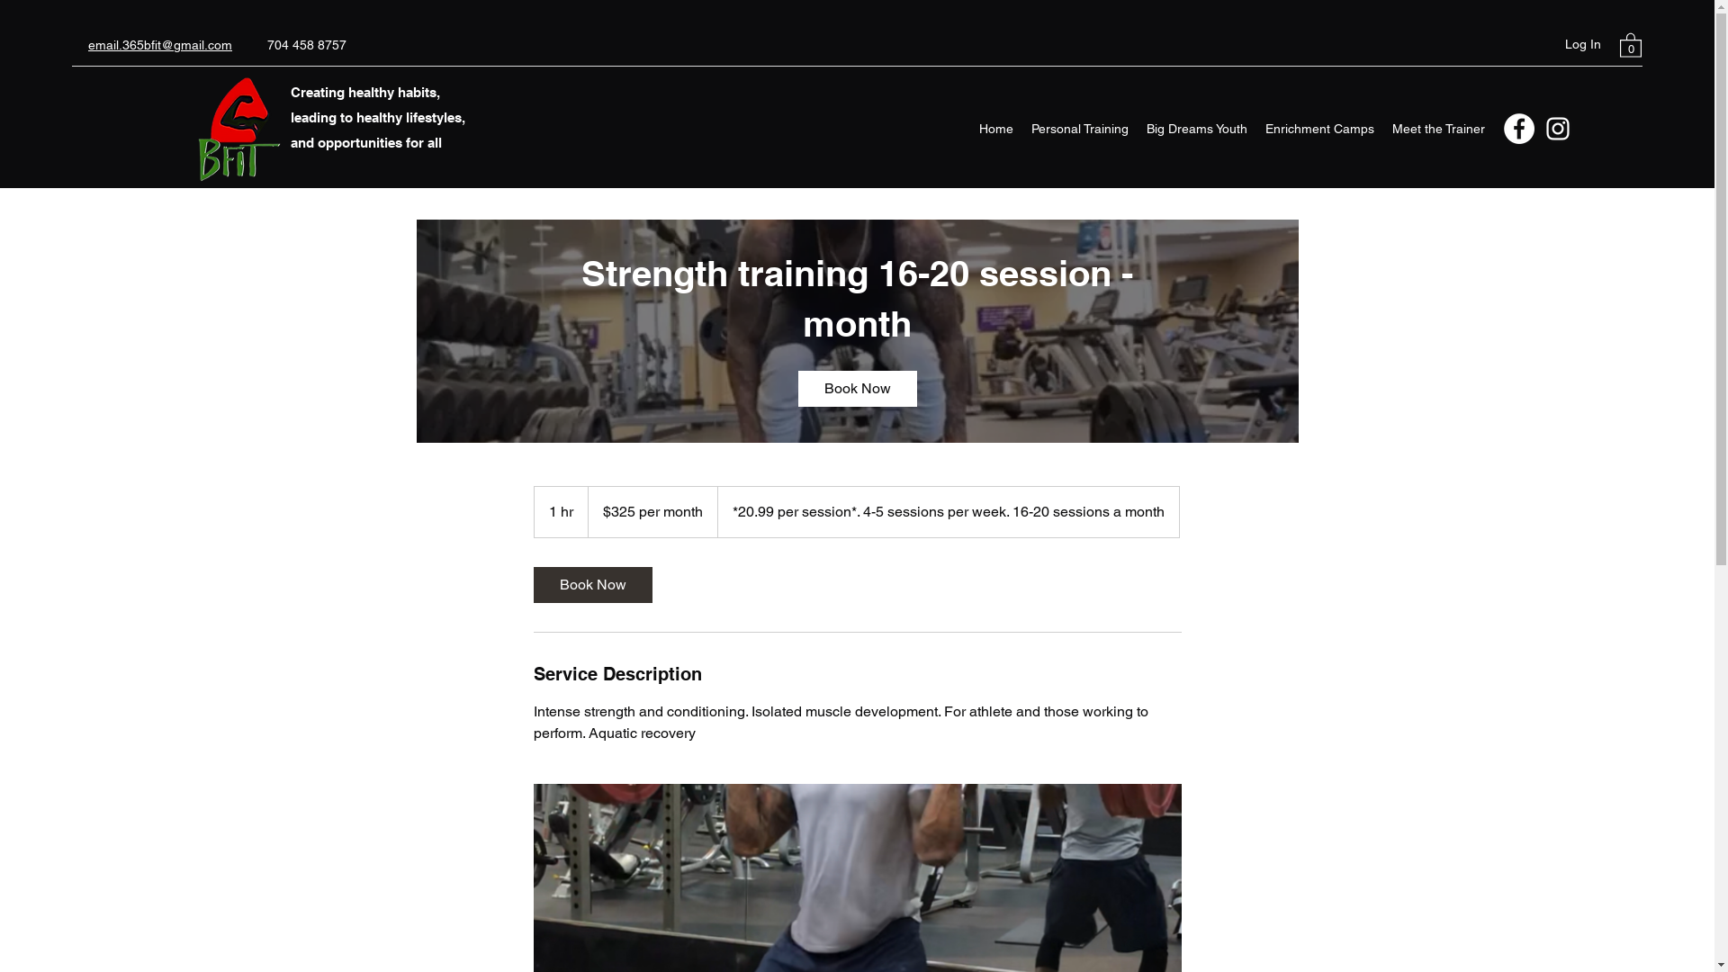 The image size is (1728, 972). I want to click on Book Now, so click(592, 585).